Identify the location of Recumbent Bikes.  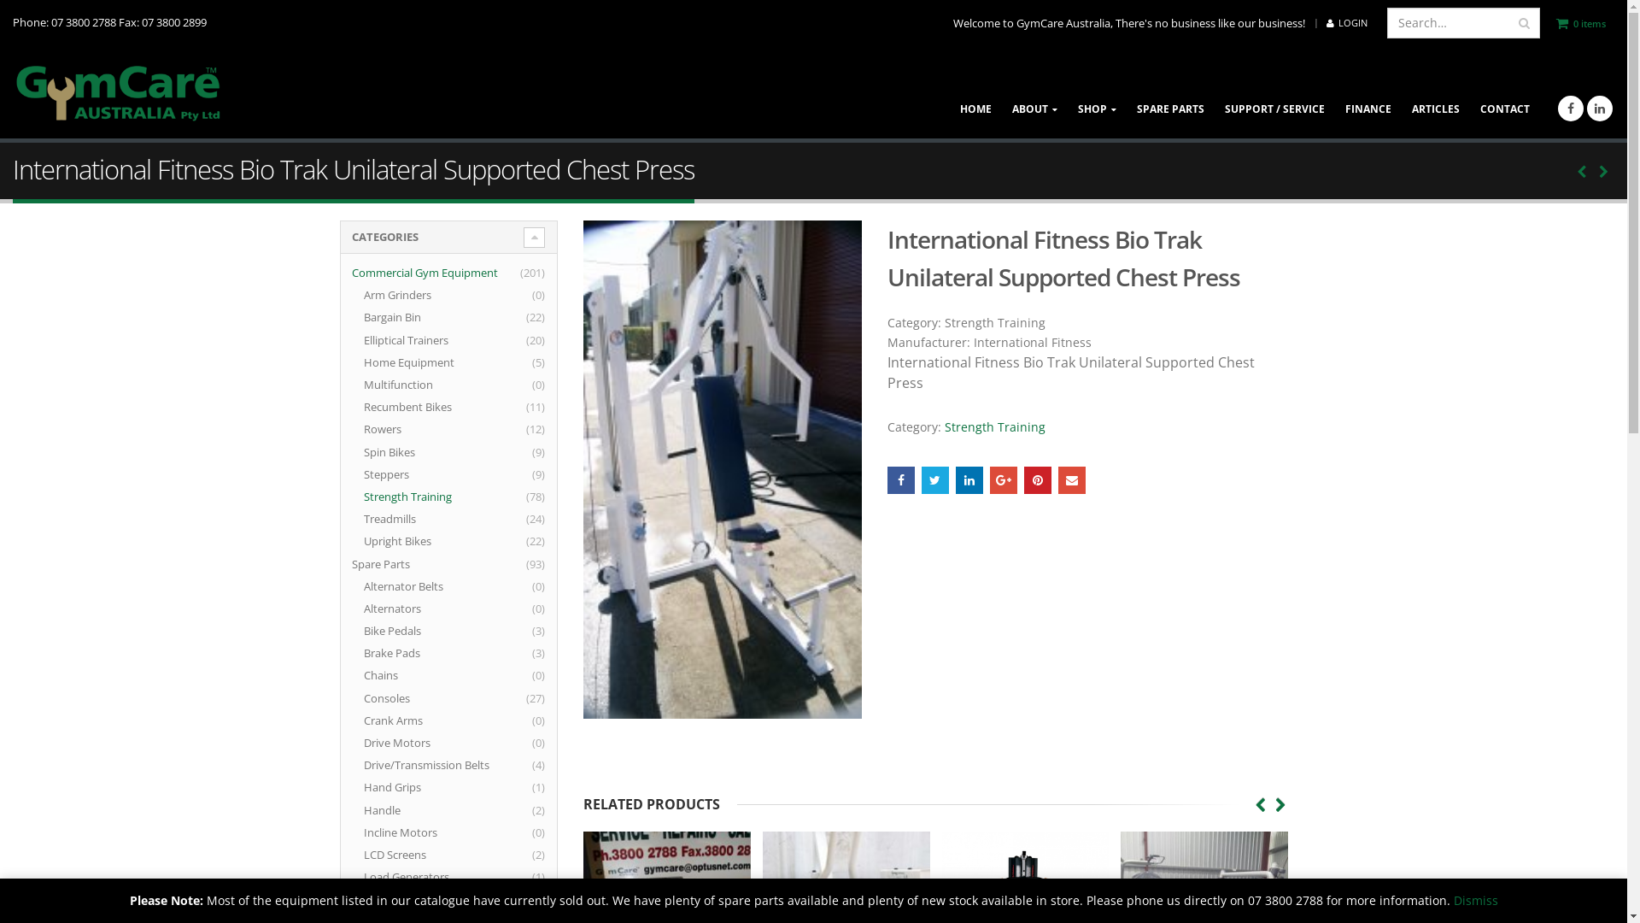
(419, 407).